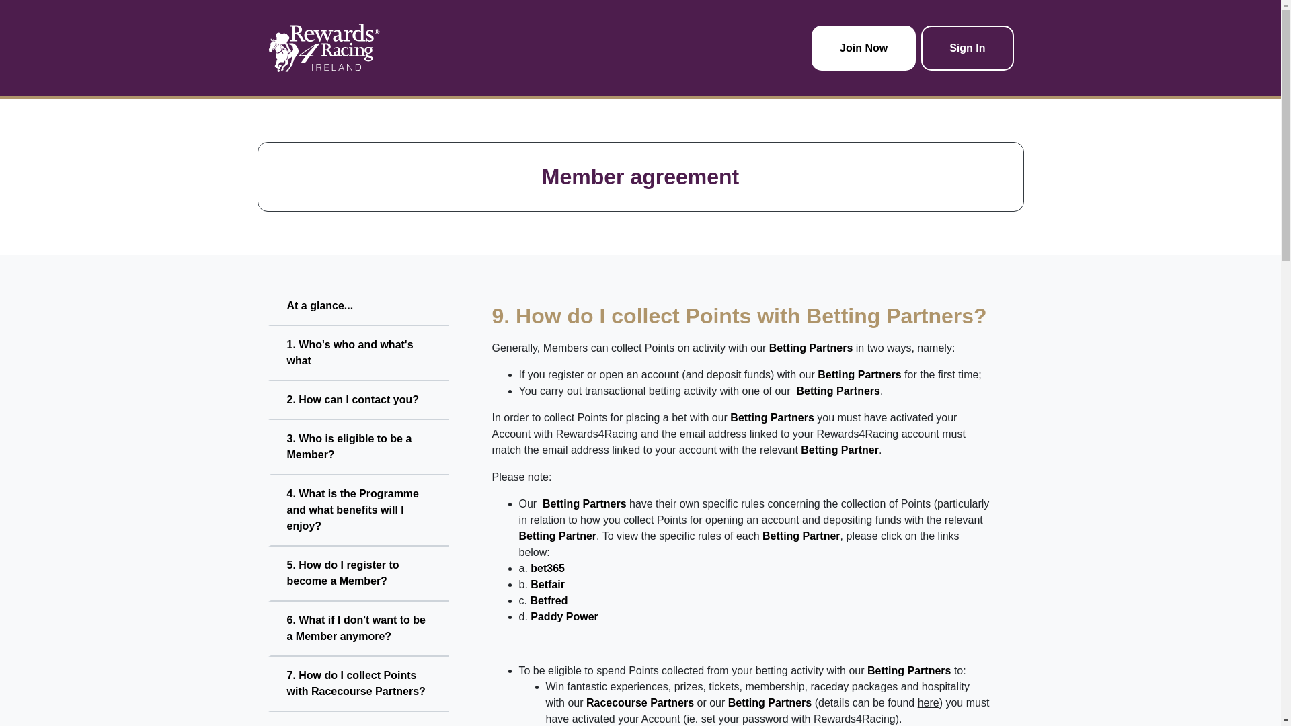  I want to click on 1. Who's who and what's what, so click(358, 354).